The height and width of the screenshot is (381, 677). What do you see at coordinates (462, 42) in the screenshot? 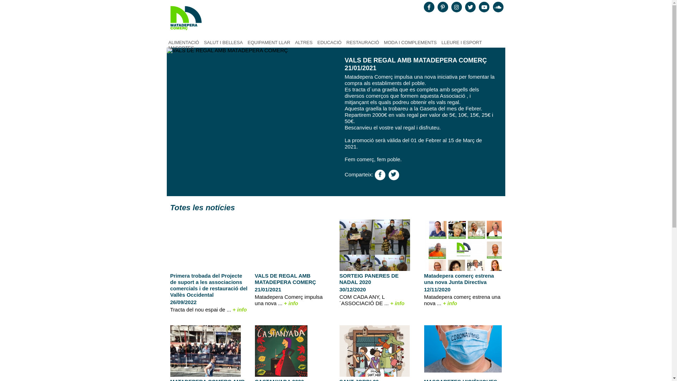
I see `LLEURE I ESPORT` at bounding box center [462, 42].